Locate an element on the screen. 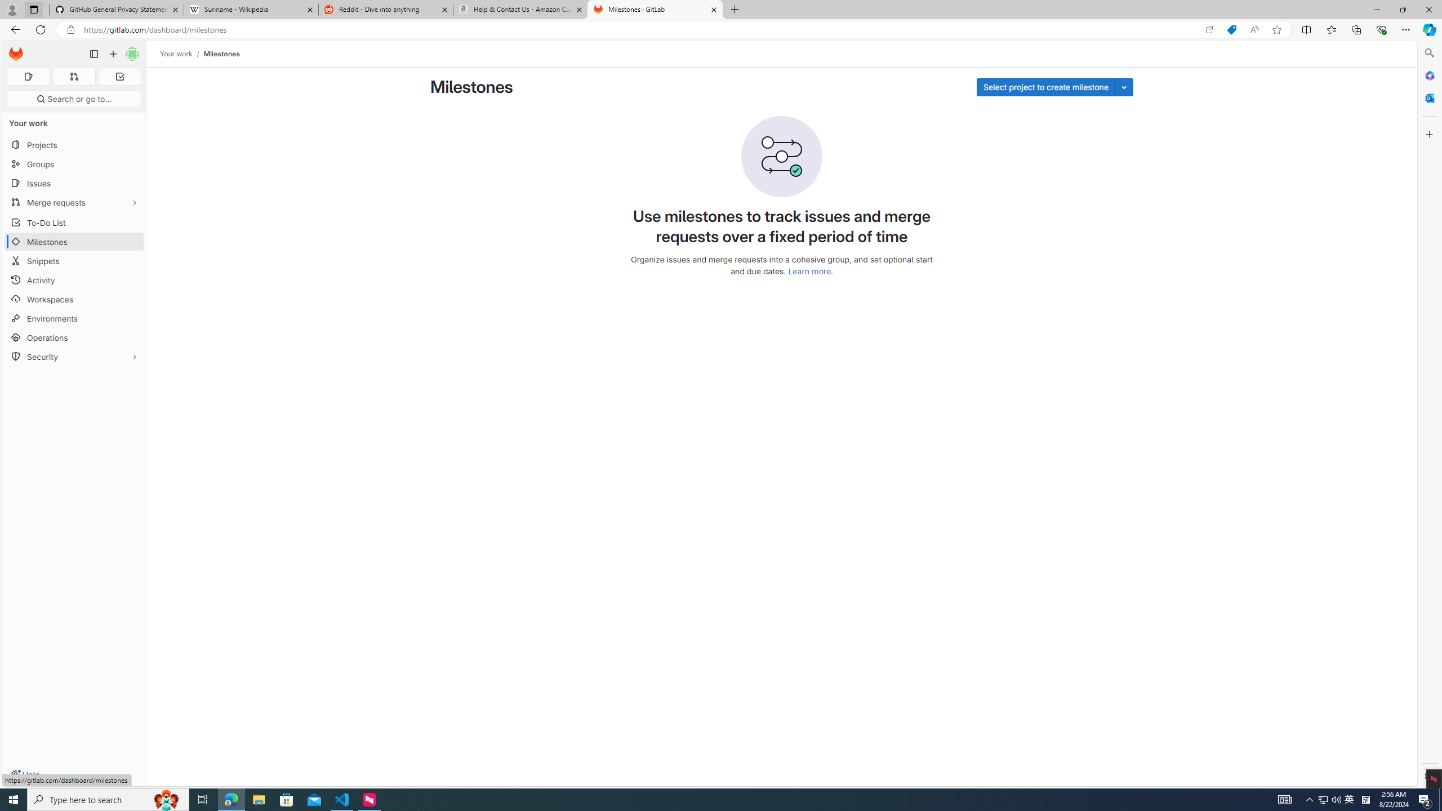  To-Do List is located at coordinates (74, 222).